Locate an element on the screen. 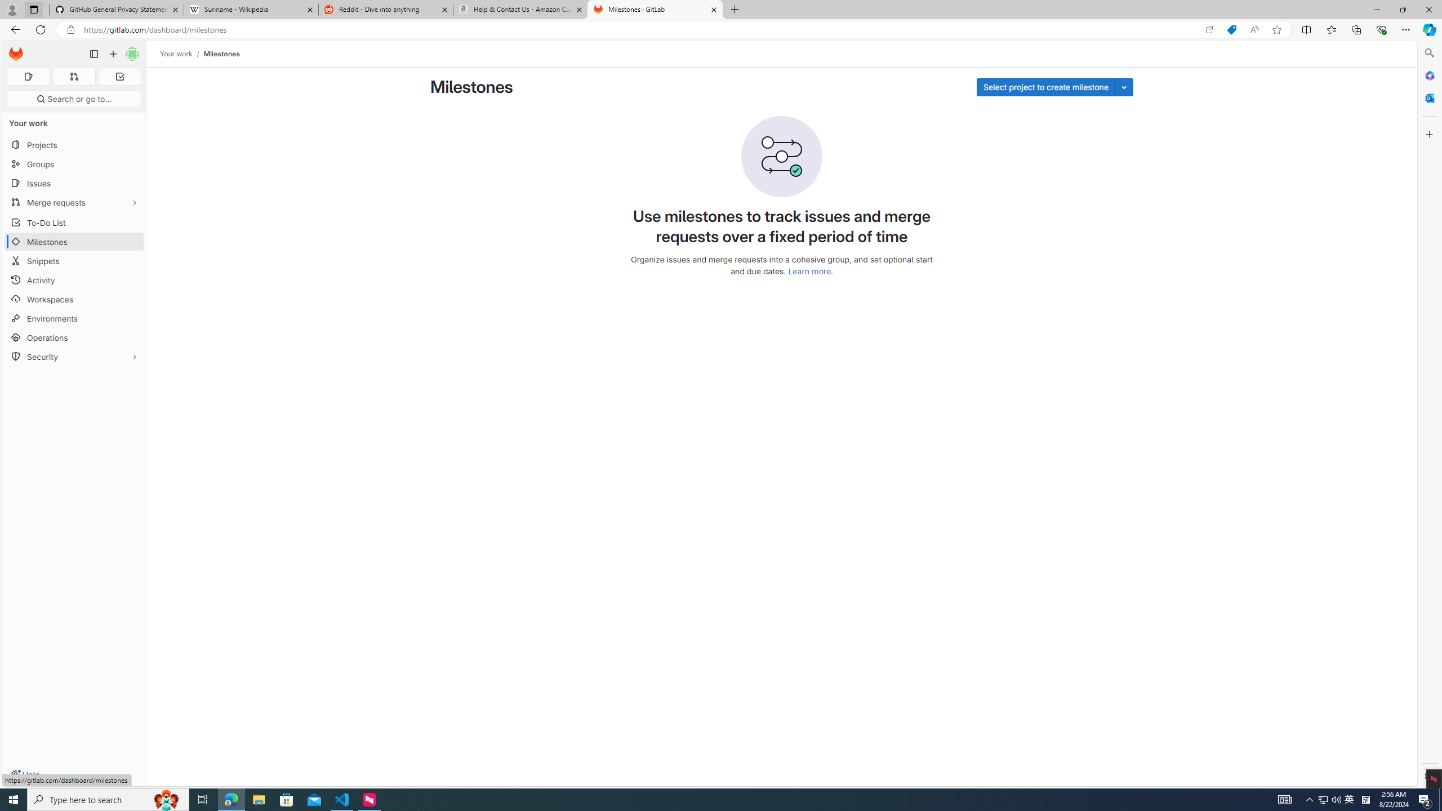  To-Do List is located at coordinates (74, 222).